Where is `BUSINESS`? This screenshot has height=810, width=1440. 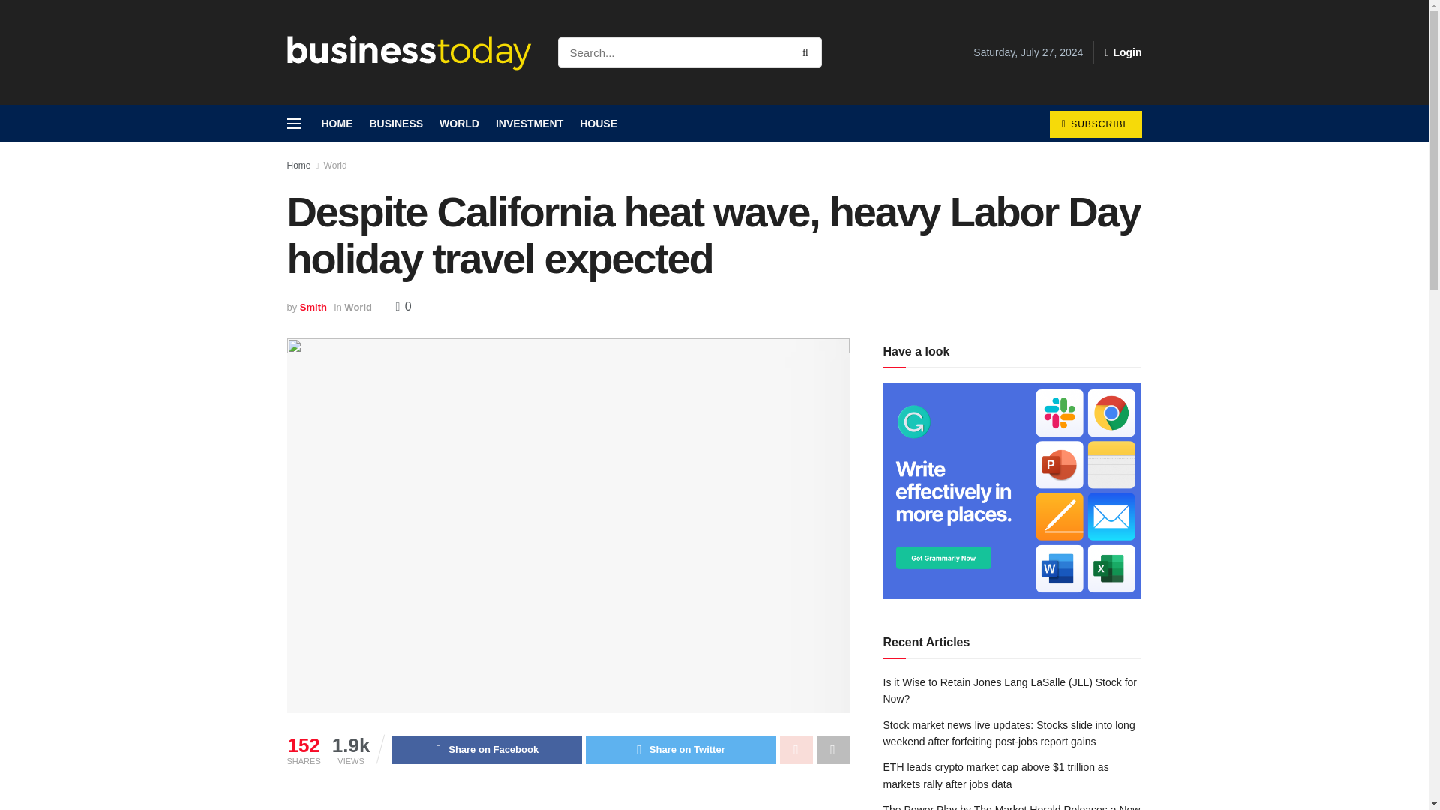 BUSINESS is located at coordinates (396, 124).